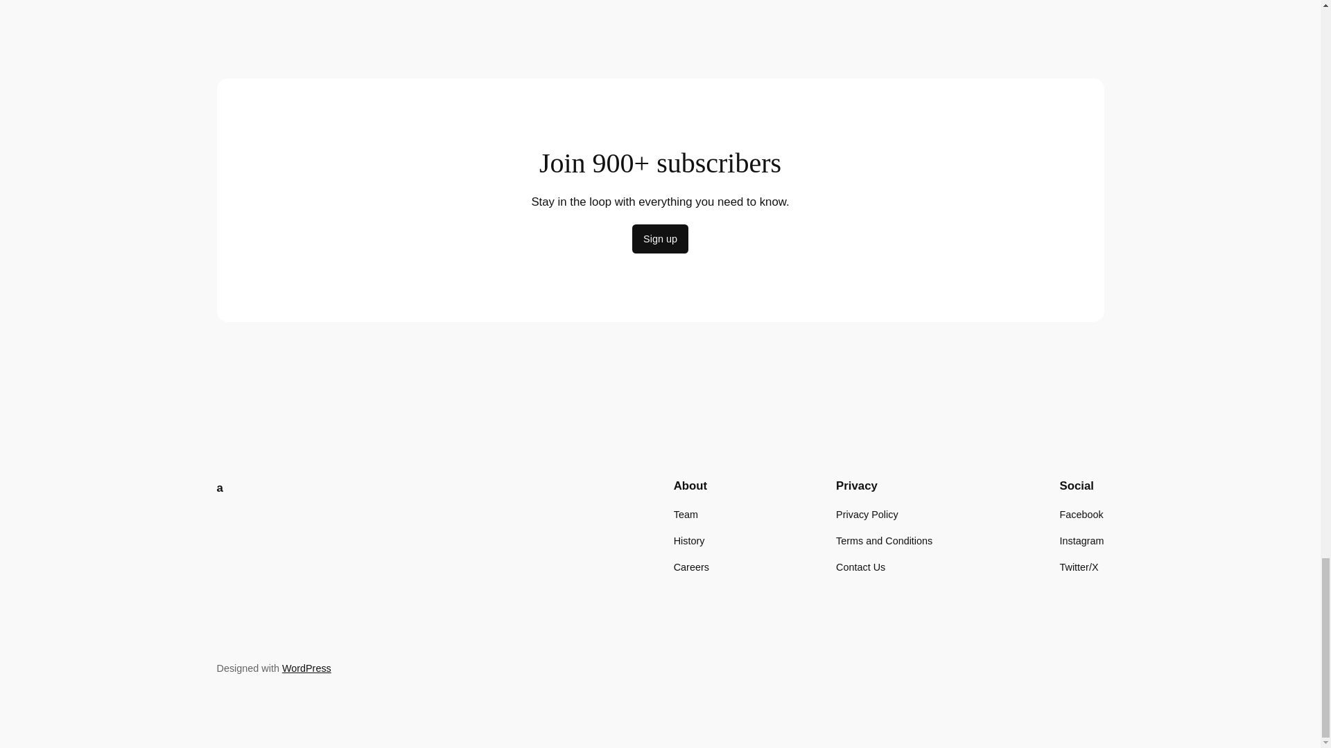  I want to click on Sign up, so click(660, 239).